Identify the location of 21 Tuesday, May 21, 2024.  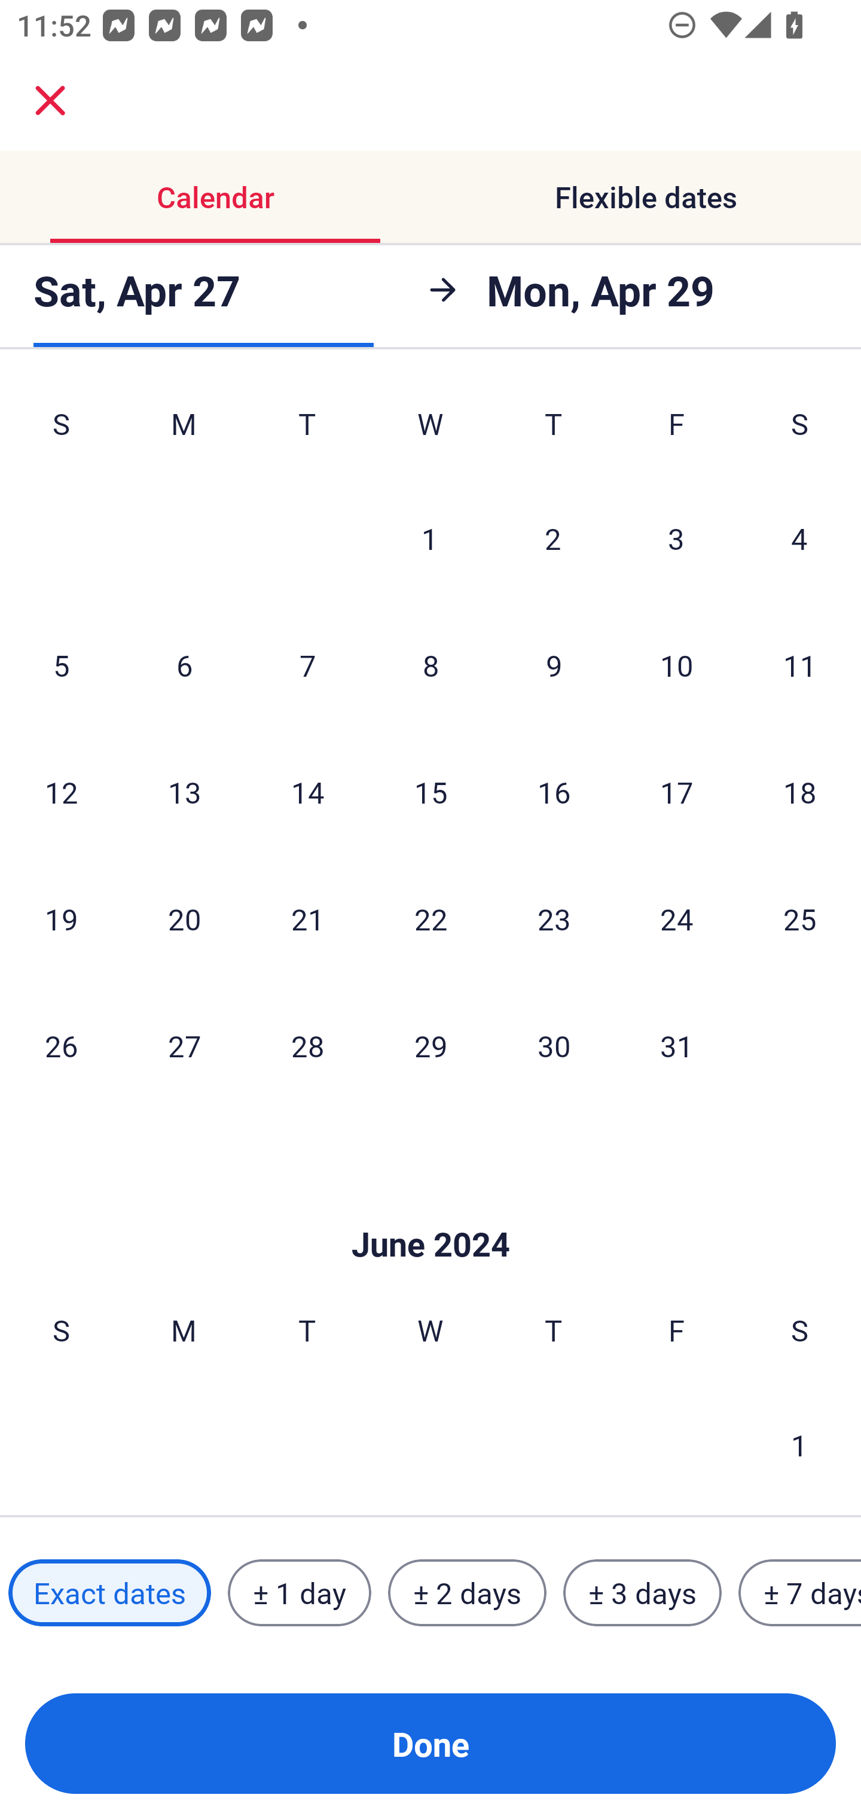
(307, 918).